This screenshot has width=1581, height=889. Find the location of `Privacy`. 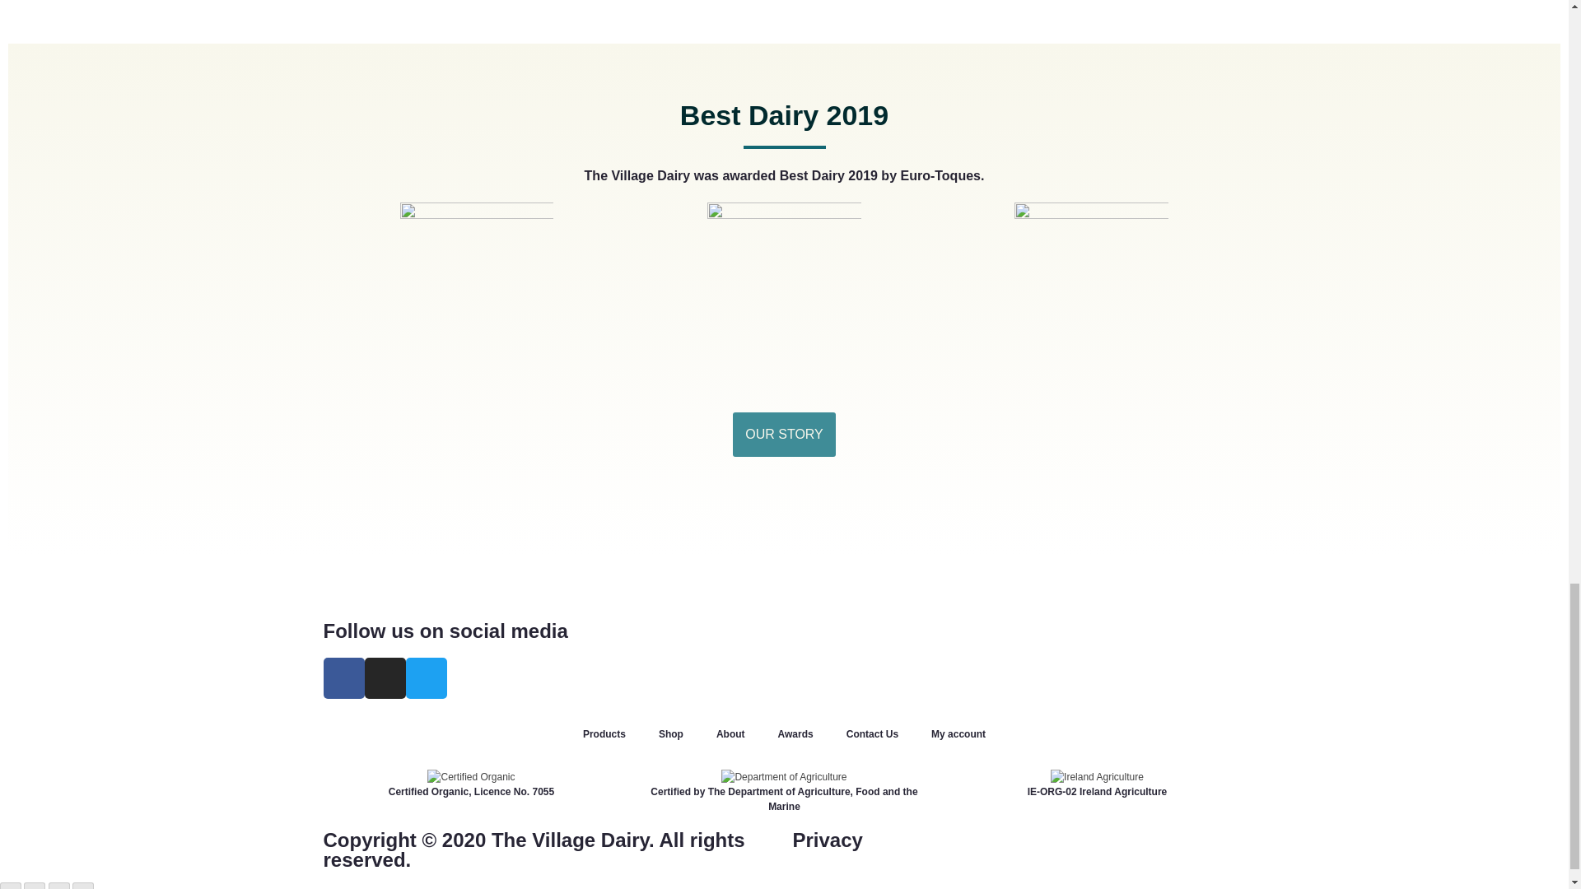

Privacy is located at coordinates (827, 840).